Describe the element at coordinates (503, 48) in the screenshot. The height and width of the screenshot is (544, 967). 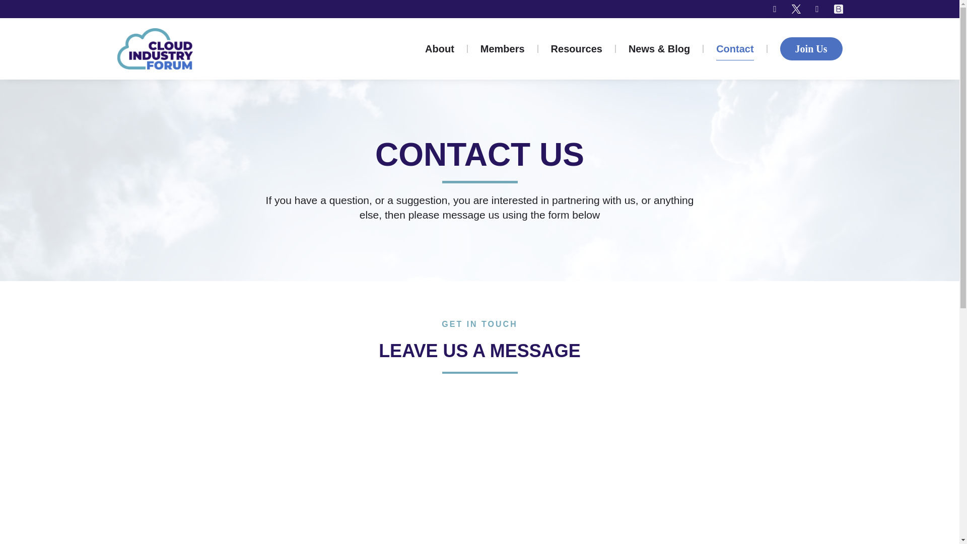
I see `Members` at that location.